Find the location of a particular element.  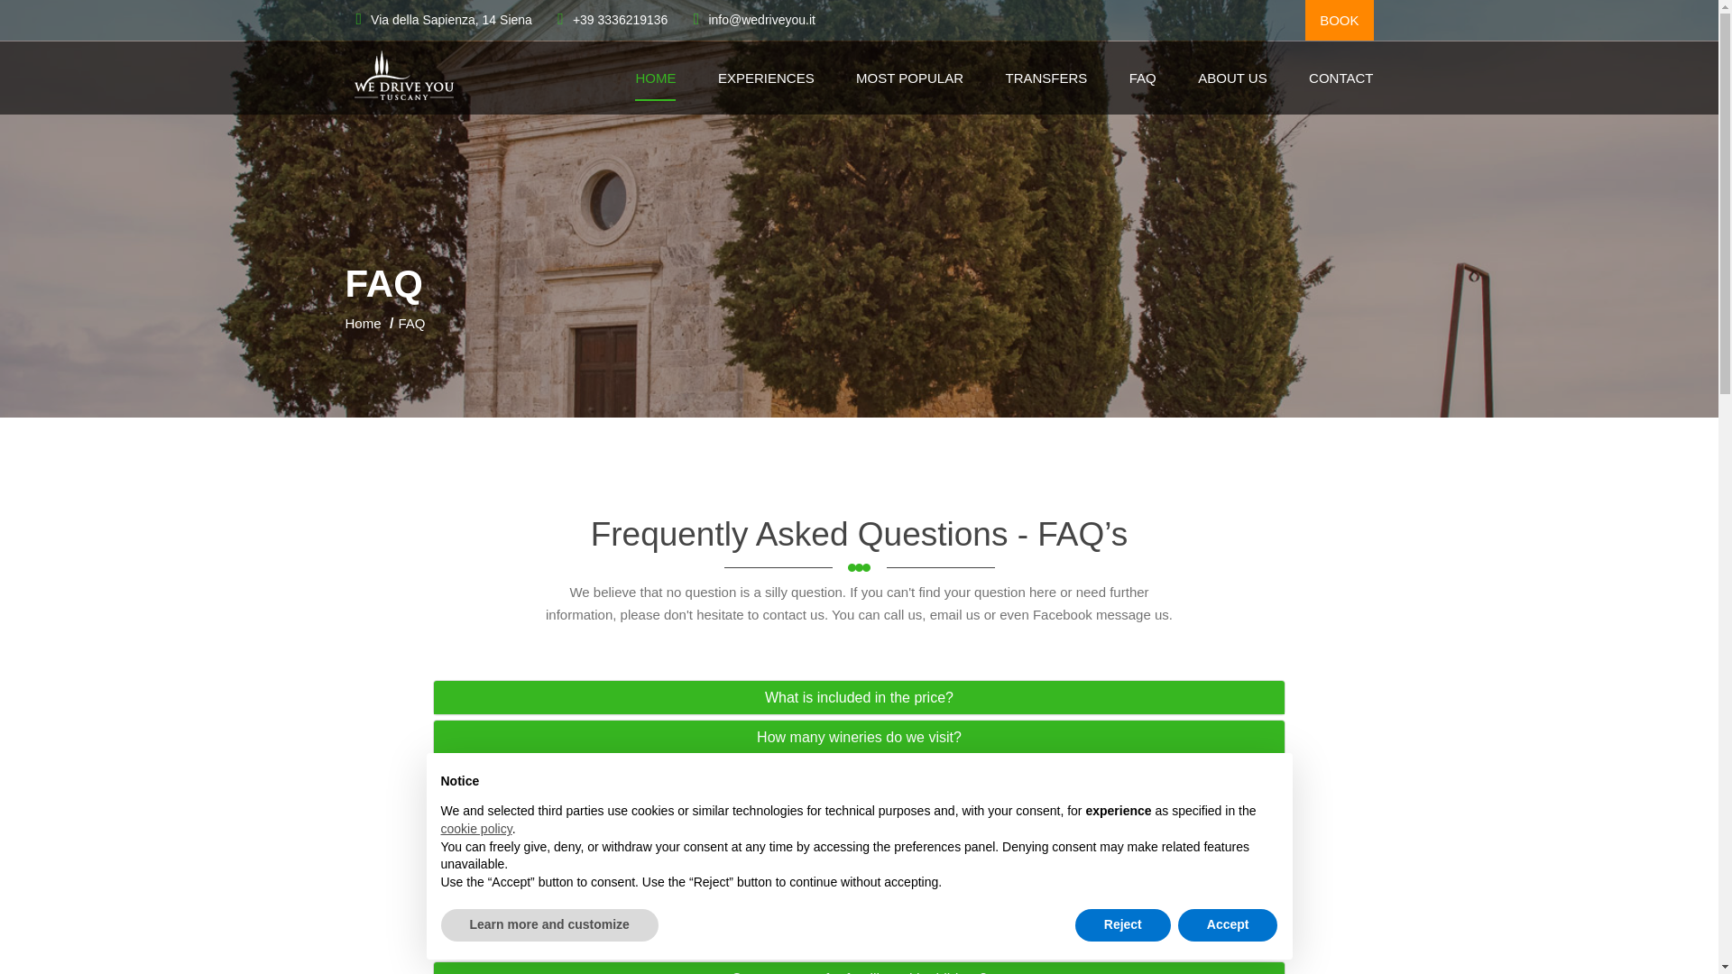

FAQ is located at coordinates (411, 323).